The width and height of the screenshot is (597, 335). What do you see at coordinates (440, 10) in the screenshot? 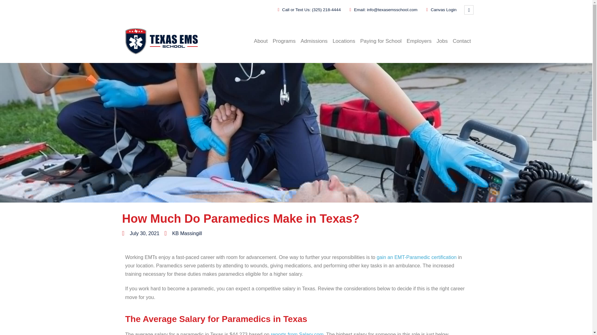
I see `Canvas Login` at bounding box center [440, 10].